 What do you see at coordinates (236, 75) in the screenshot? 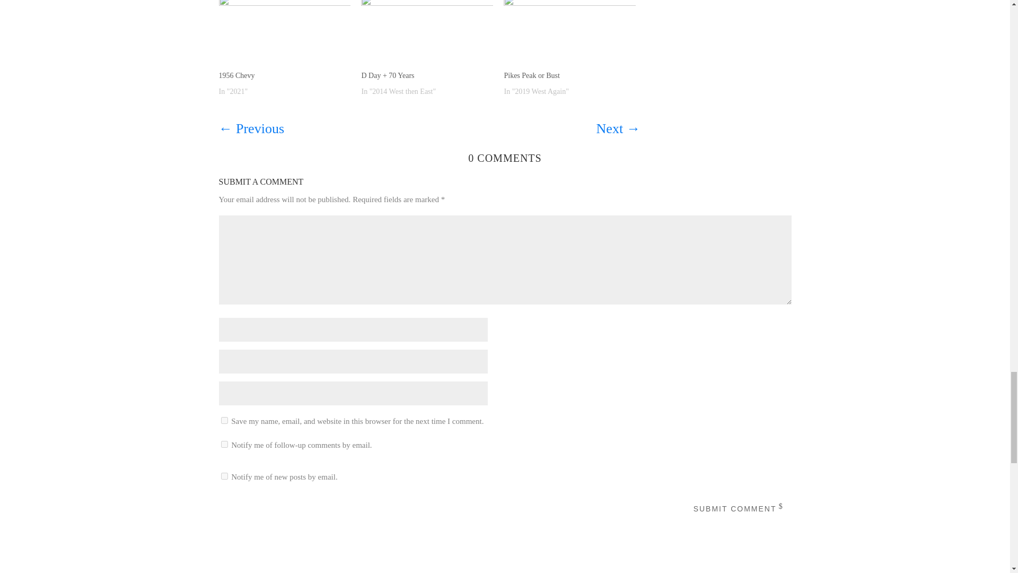
I see `1956 Chevy` at bounding box center [236, 75].